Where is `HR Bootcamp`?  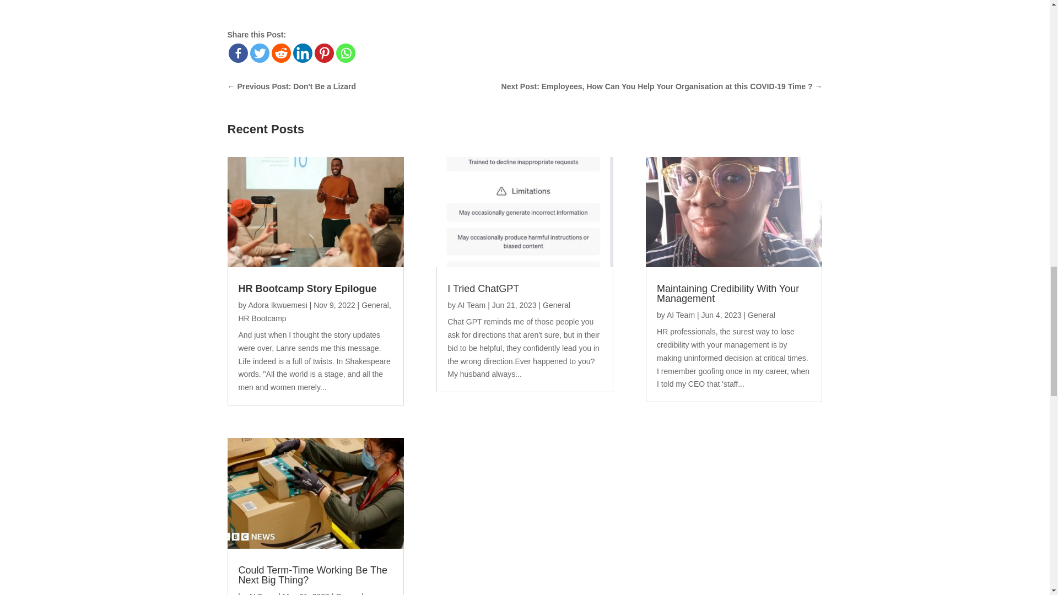 HR Bootcamp is located at coordinates (262, 318).